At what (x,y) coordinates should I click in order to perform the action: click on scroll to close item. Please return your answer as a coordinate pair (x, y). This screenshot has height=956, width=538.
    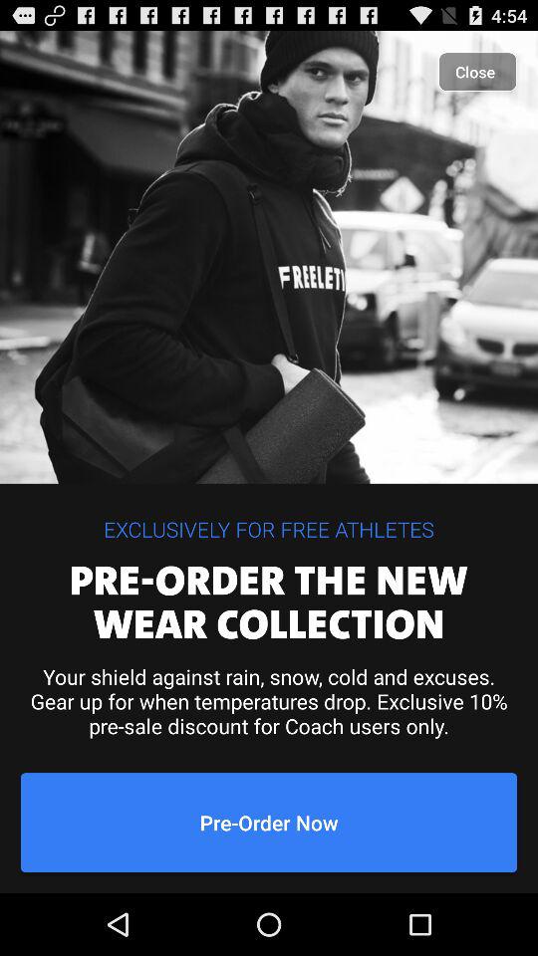
    Looking at the image, I should click on (478, 72).